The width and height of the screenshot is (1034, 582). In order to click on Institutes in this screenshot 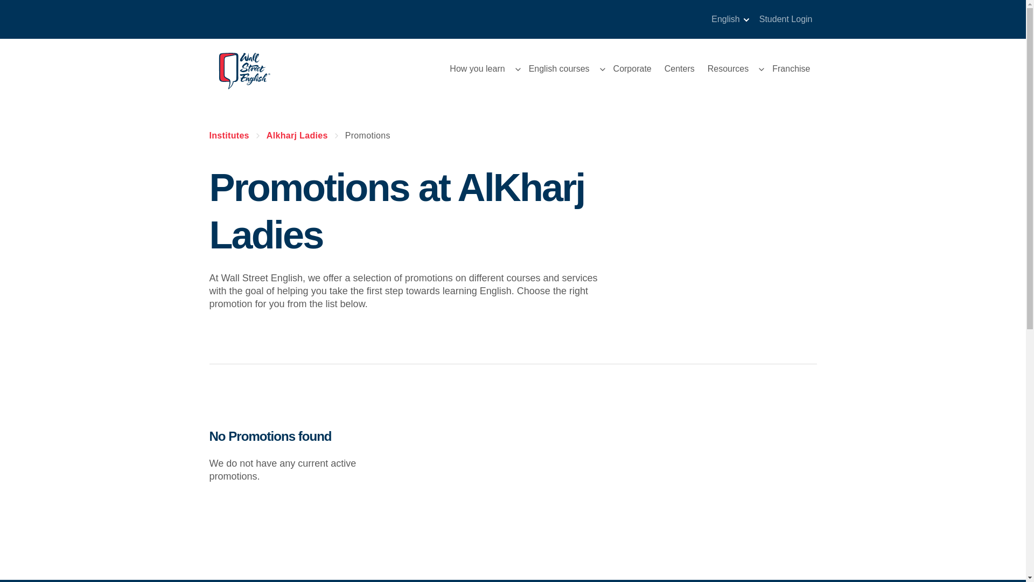, I will do `click(228, 135)`.